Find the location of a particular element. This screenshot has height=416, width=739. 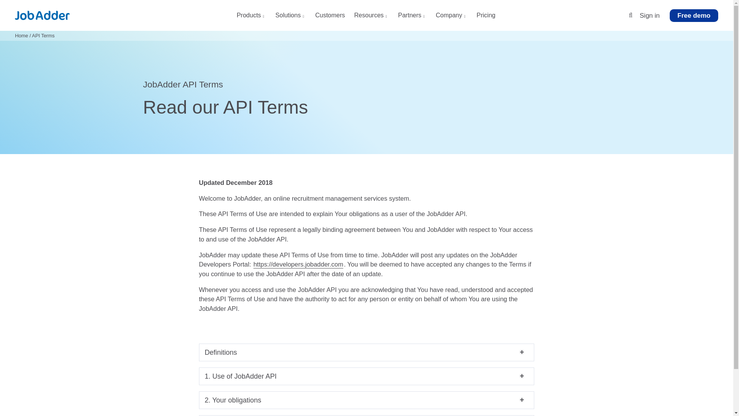

Products is located at coordinates (251, 18).